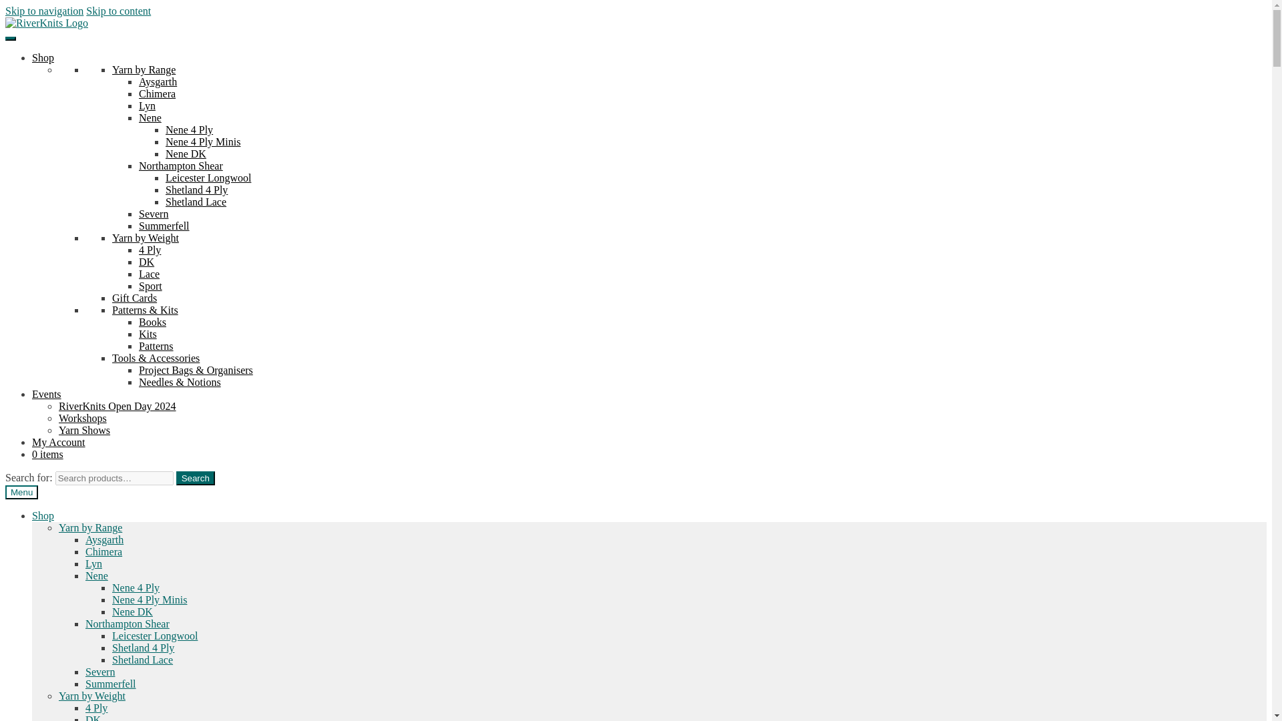 The image size is (1282, 721). Describe the element at coordinates (47, 454) in the screenshot. I see `0 items` at that location.